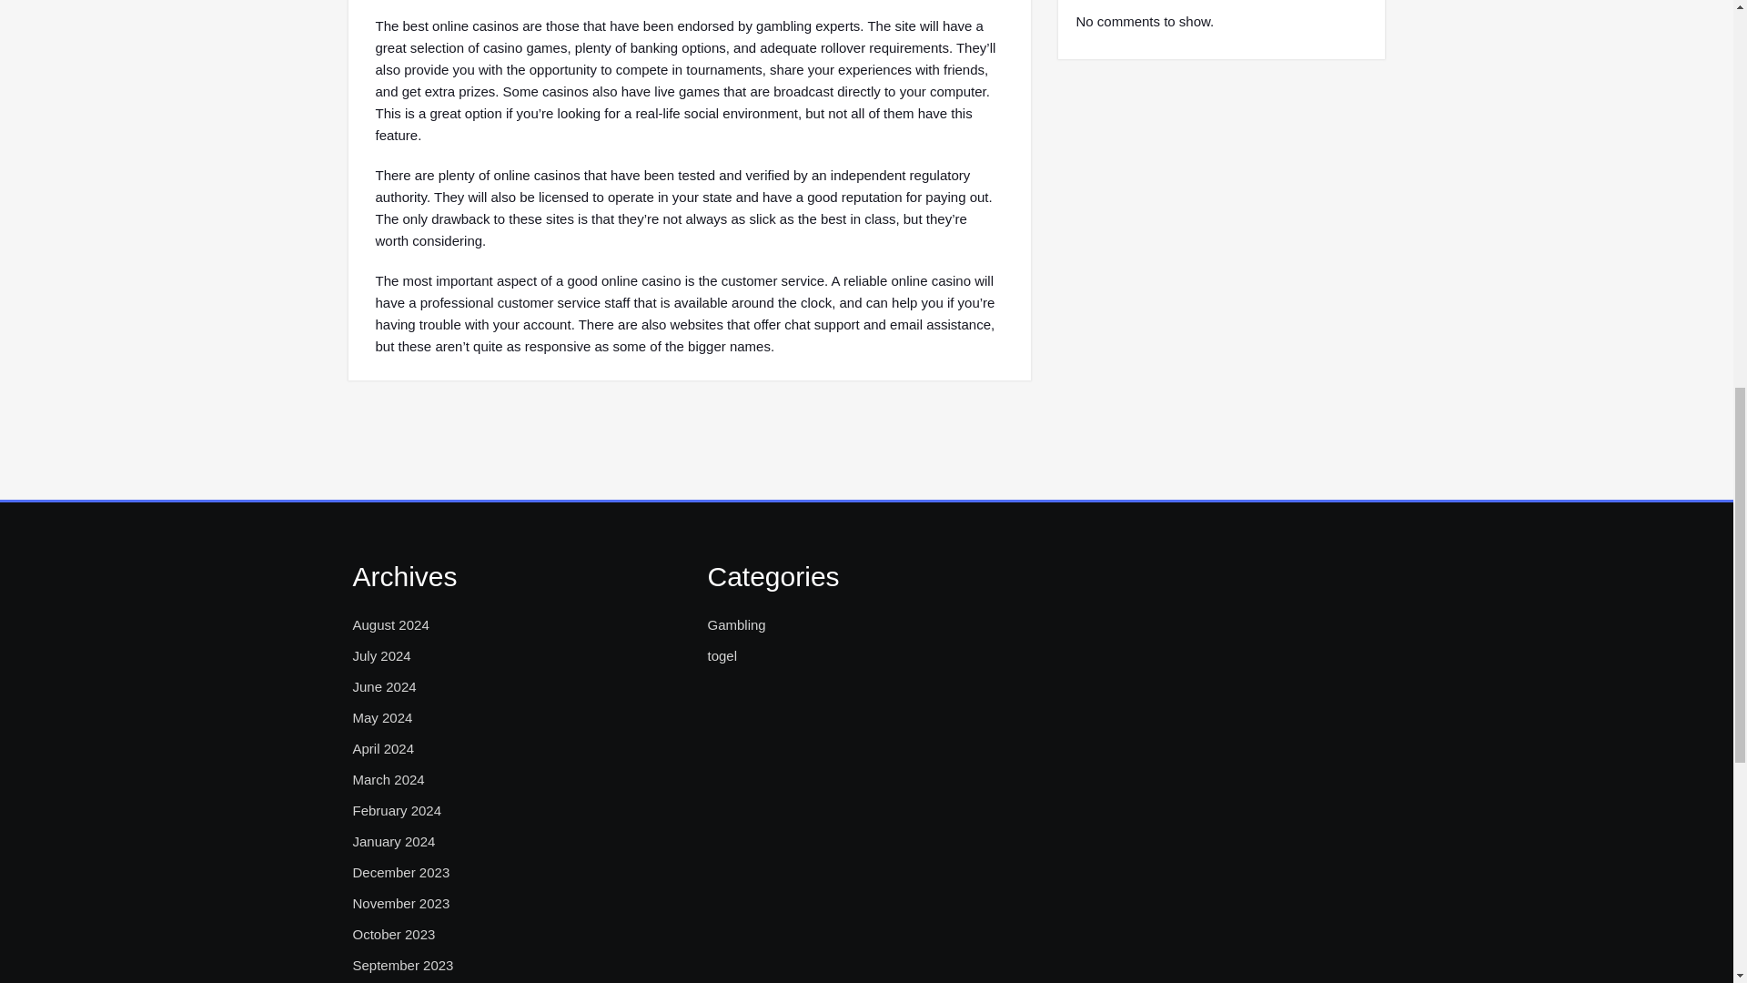  What do you see at coordinates (401, 872) in the screenshot?
I see `December 2023` at bounding box center [401, 872].